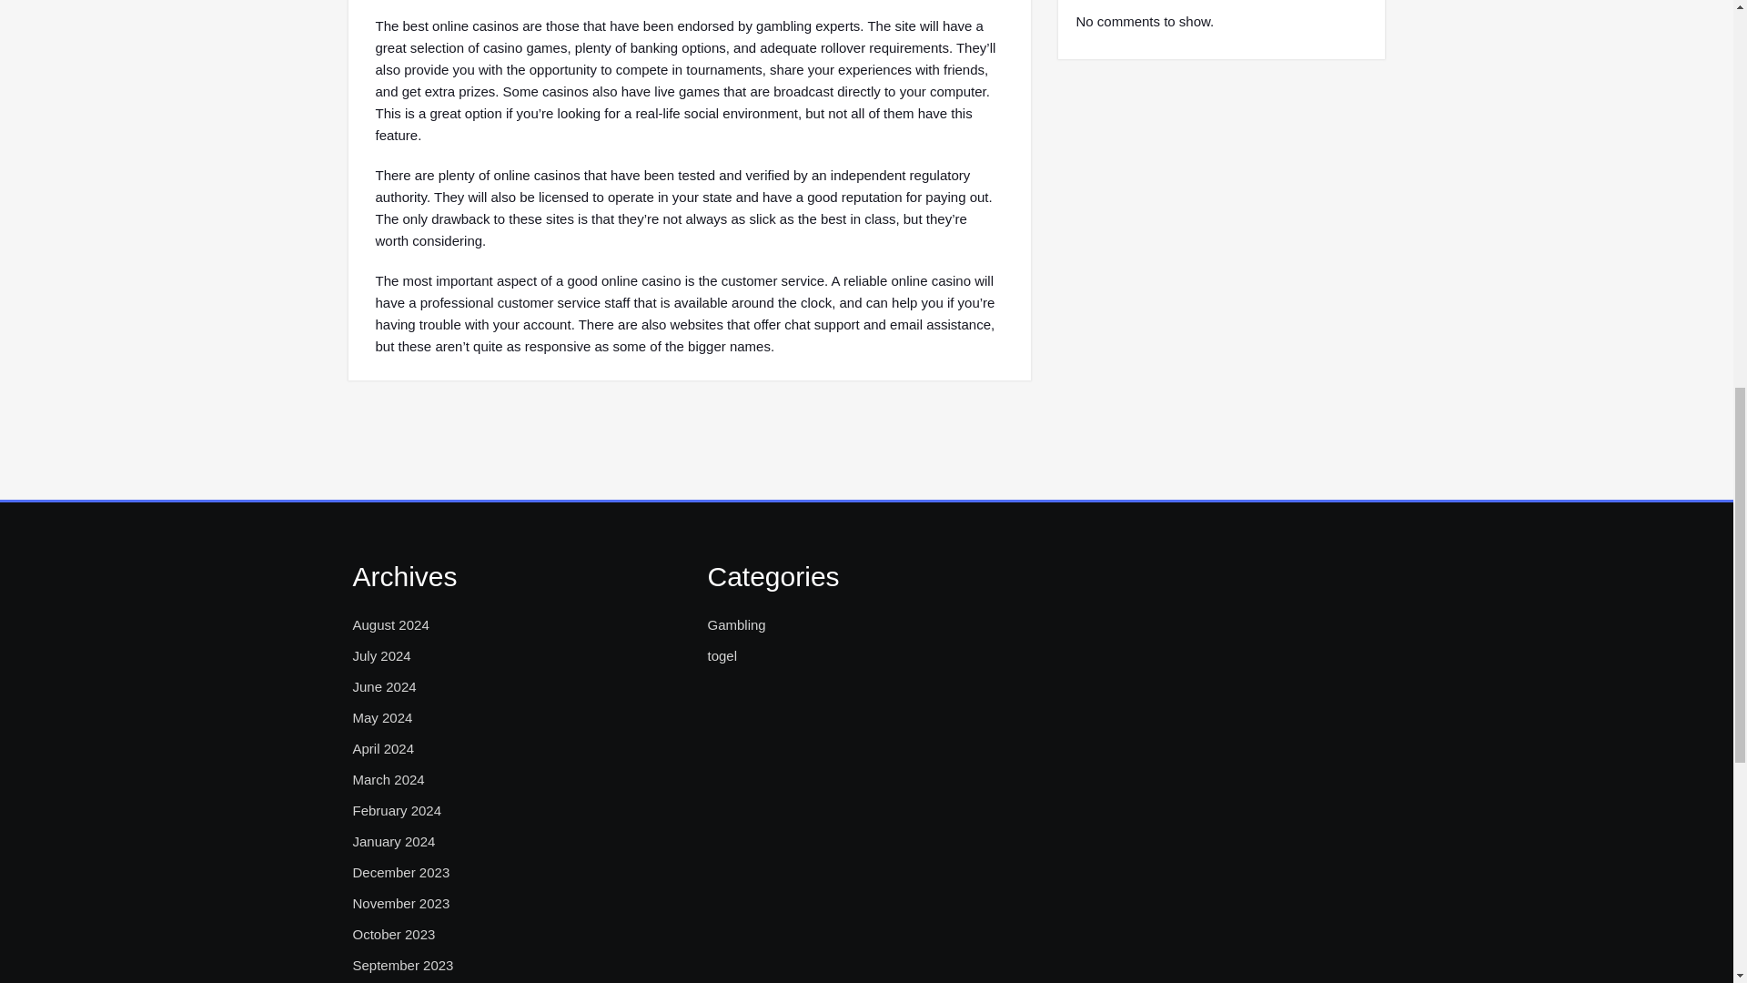  What do you see at coordinates (401, 872) in the screenshot?
I see `December 2023` at bounding box center [401, 872].